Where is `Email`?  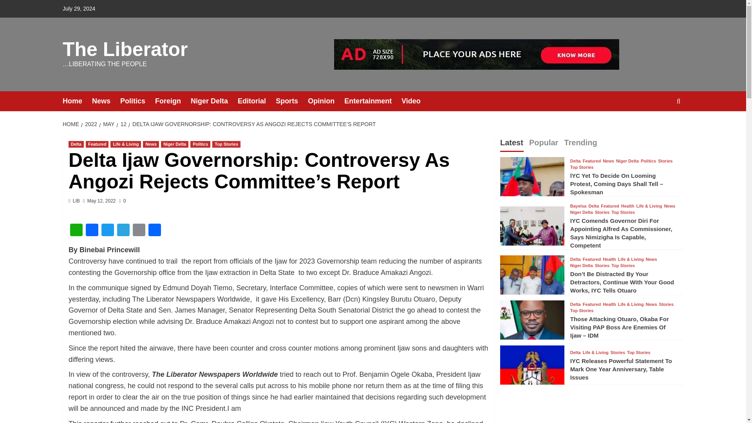
Email is located at coordinates (139, 231).